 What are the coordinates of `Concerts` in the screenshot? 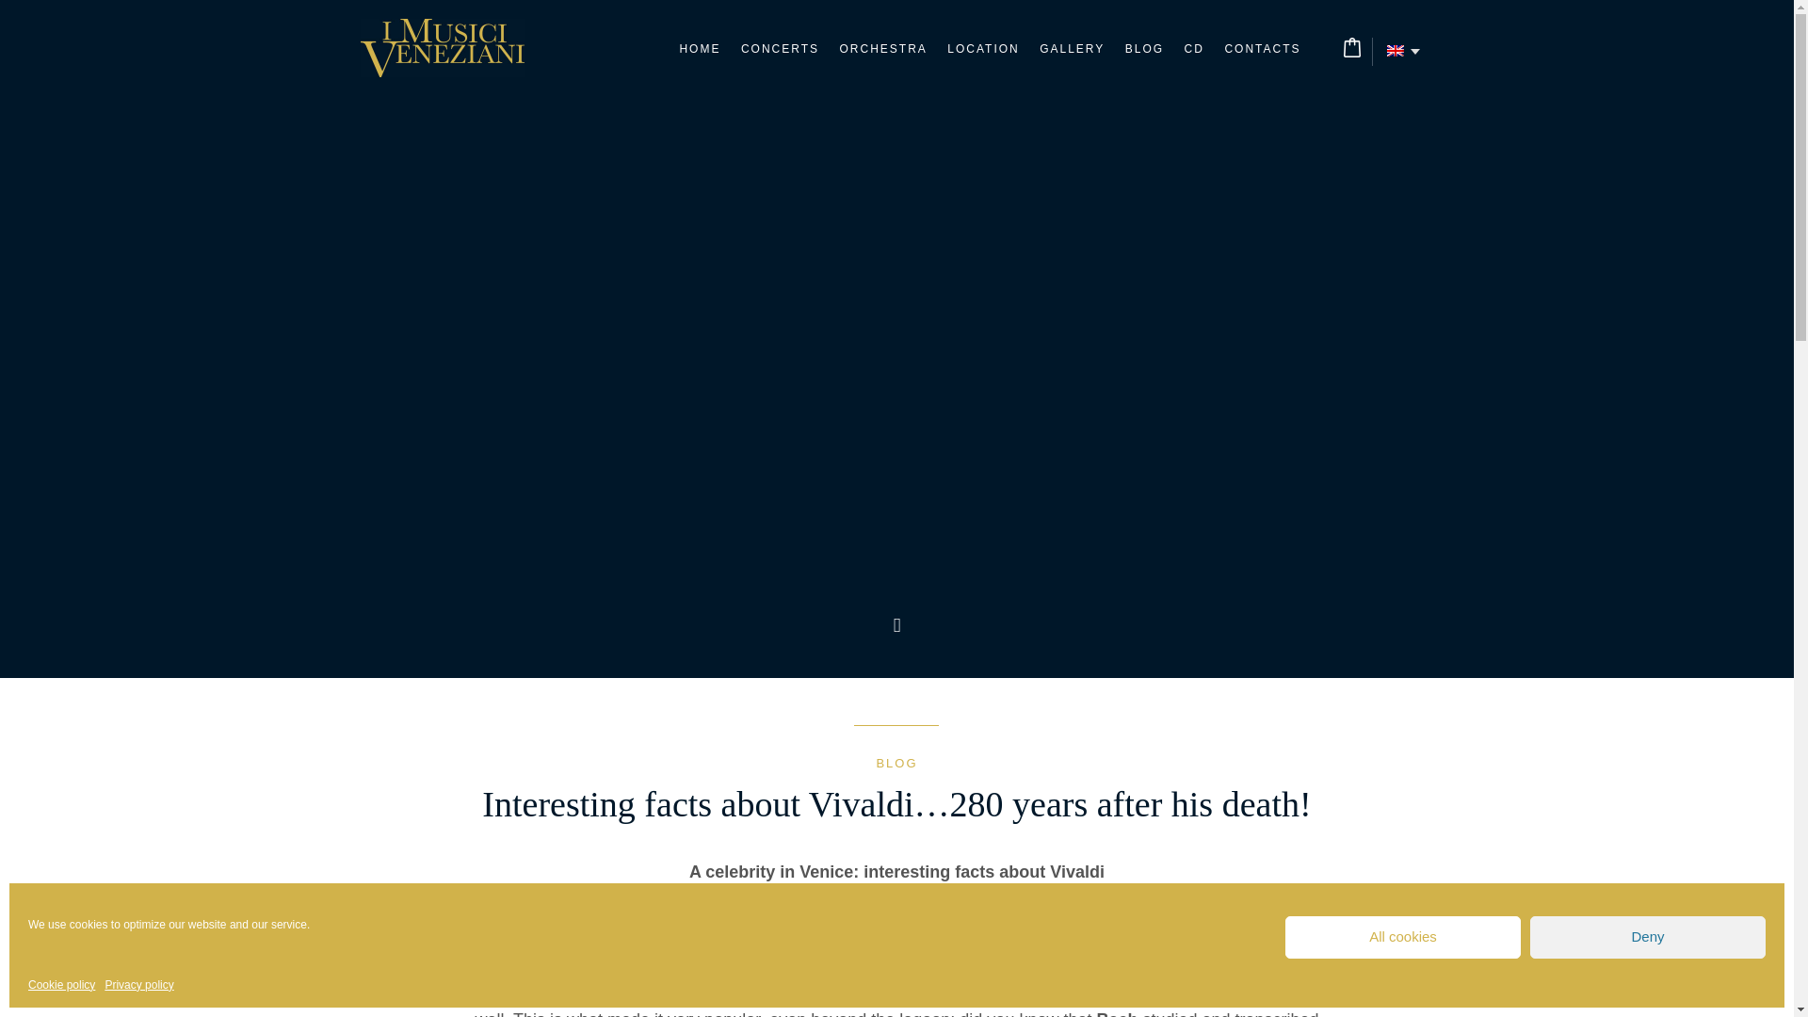 It's located at (780, 49).